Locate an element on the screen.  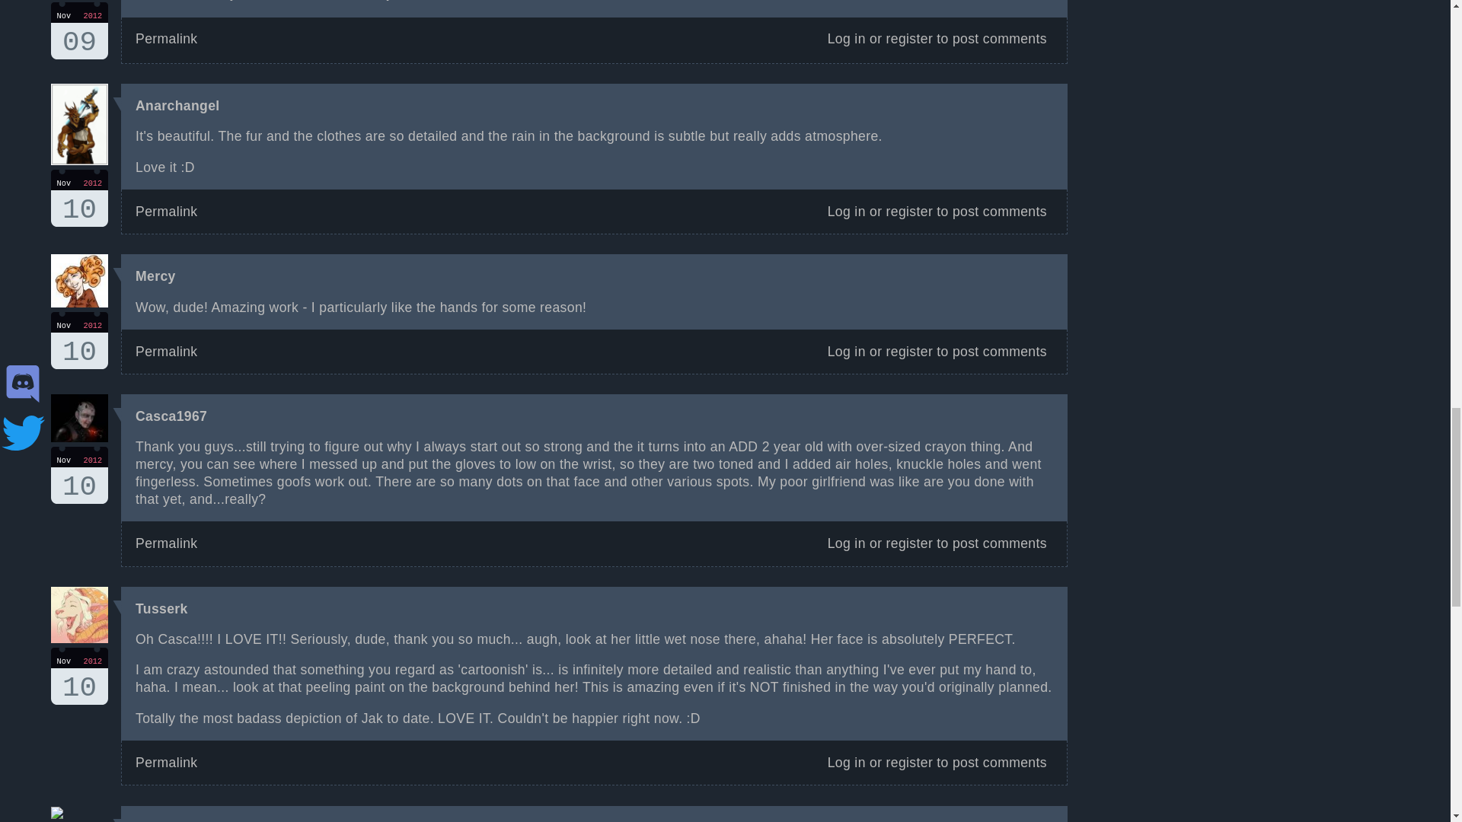
Permalink is located at coordinates (177, 105).